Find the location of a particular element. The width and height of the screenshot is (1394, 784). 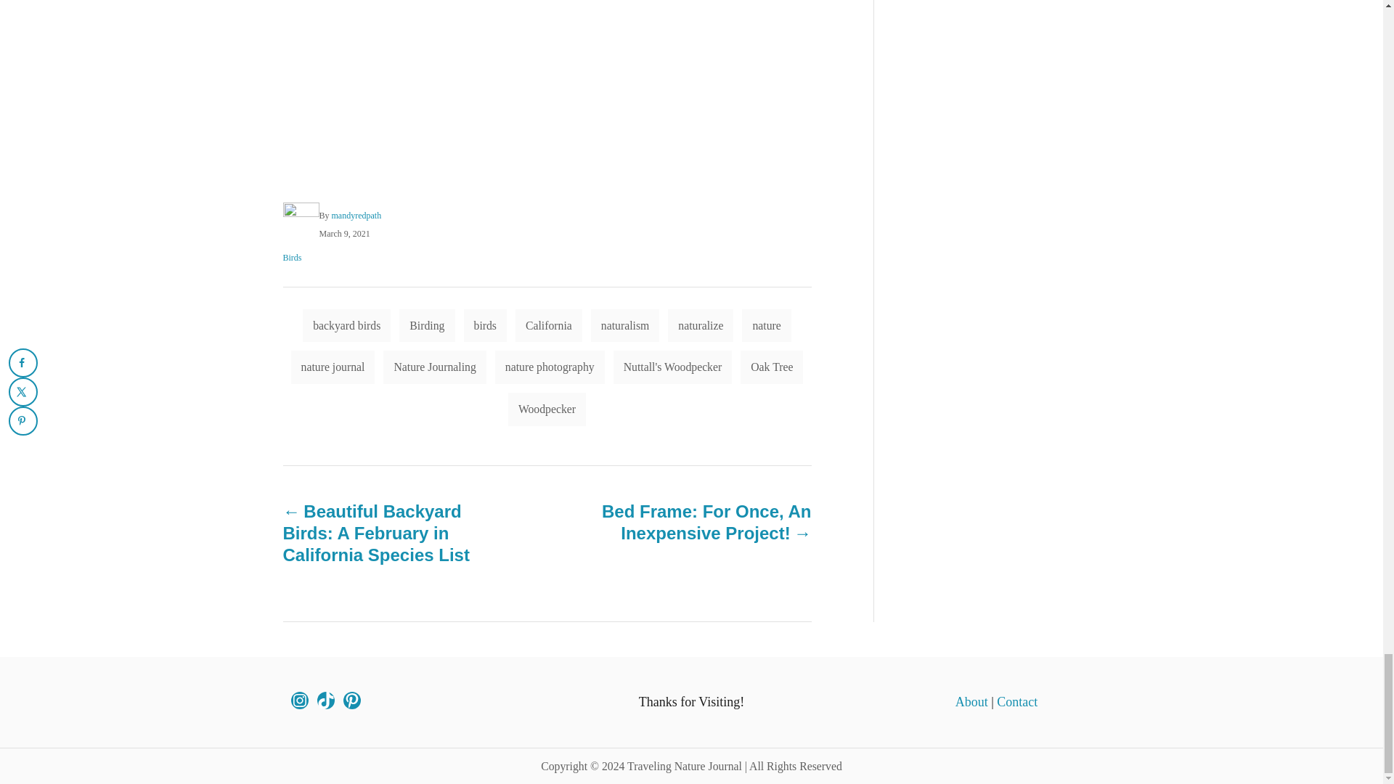

Birds is located at coordinates (292, 257).